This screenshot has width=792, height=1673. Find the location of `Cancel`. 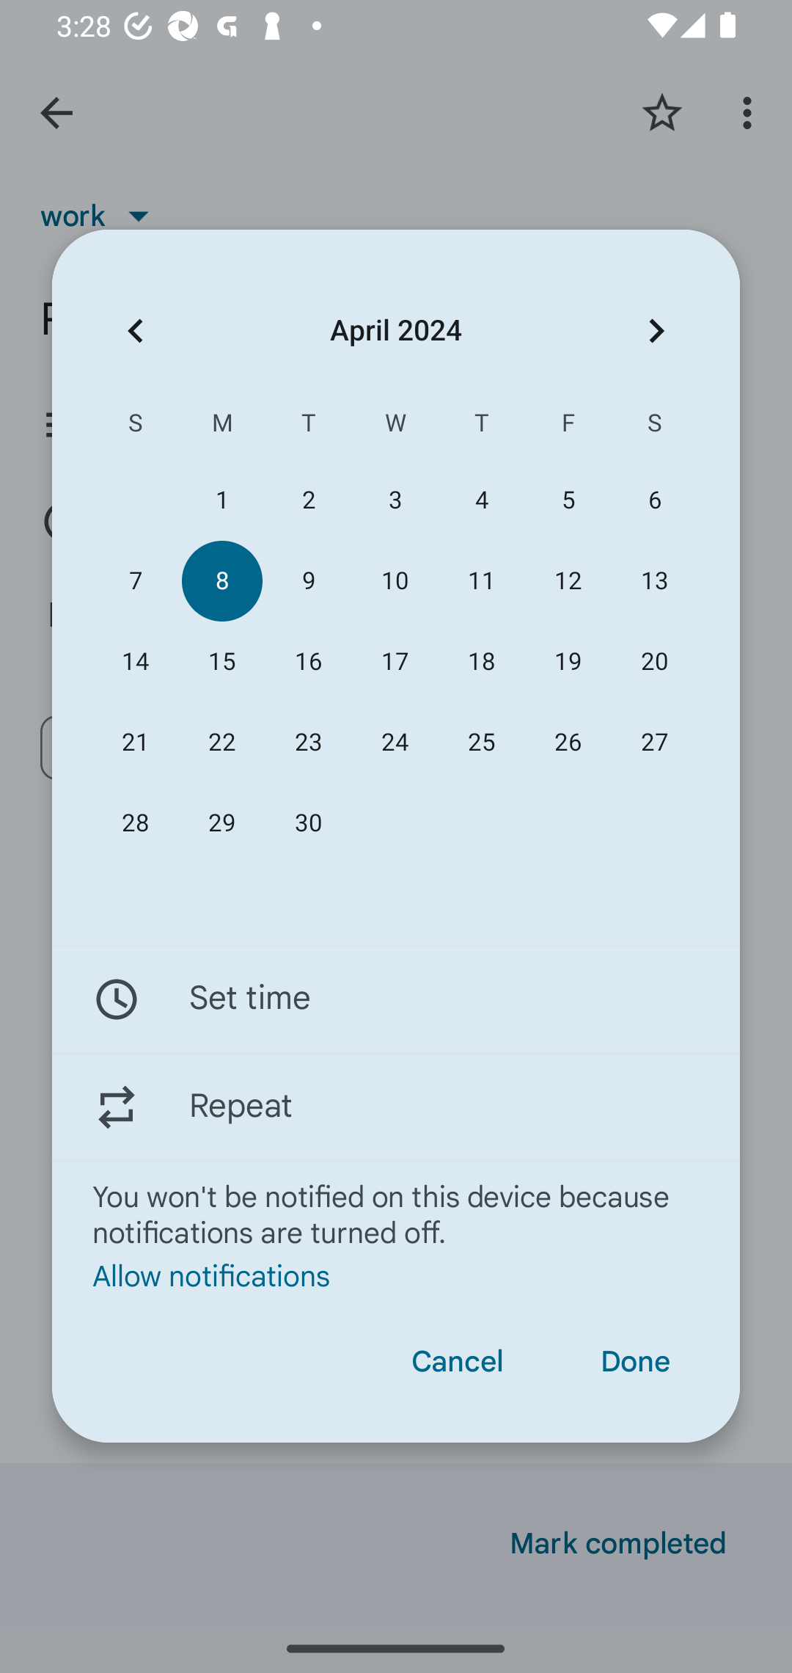

Cancel is located at coordinates (458, 1362).